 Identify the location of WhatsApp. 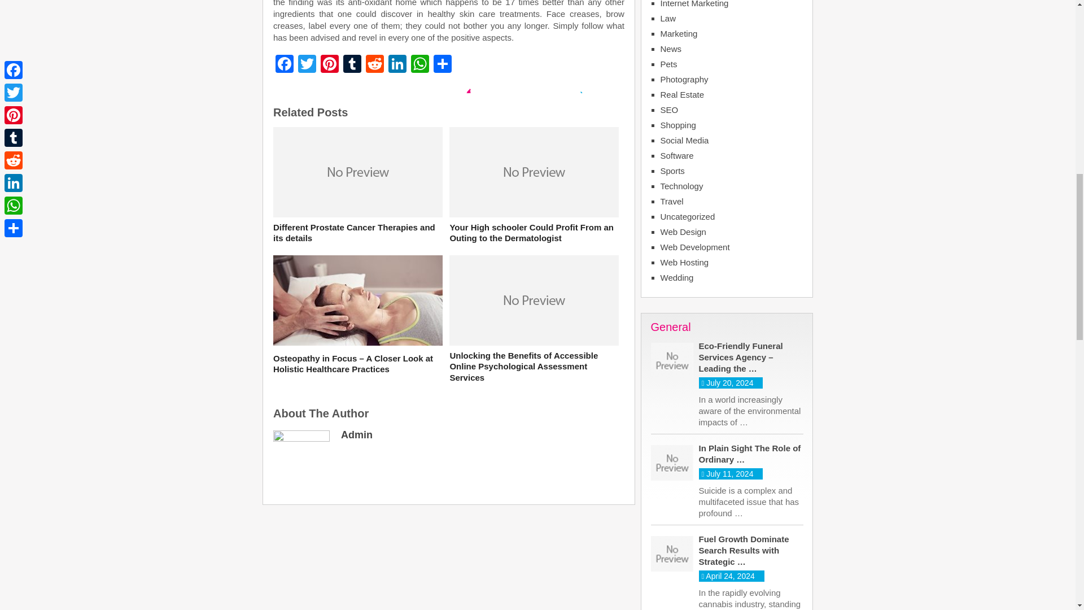
(420, 65).